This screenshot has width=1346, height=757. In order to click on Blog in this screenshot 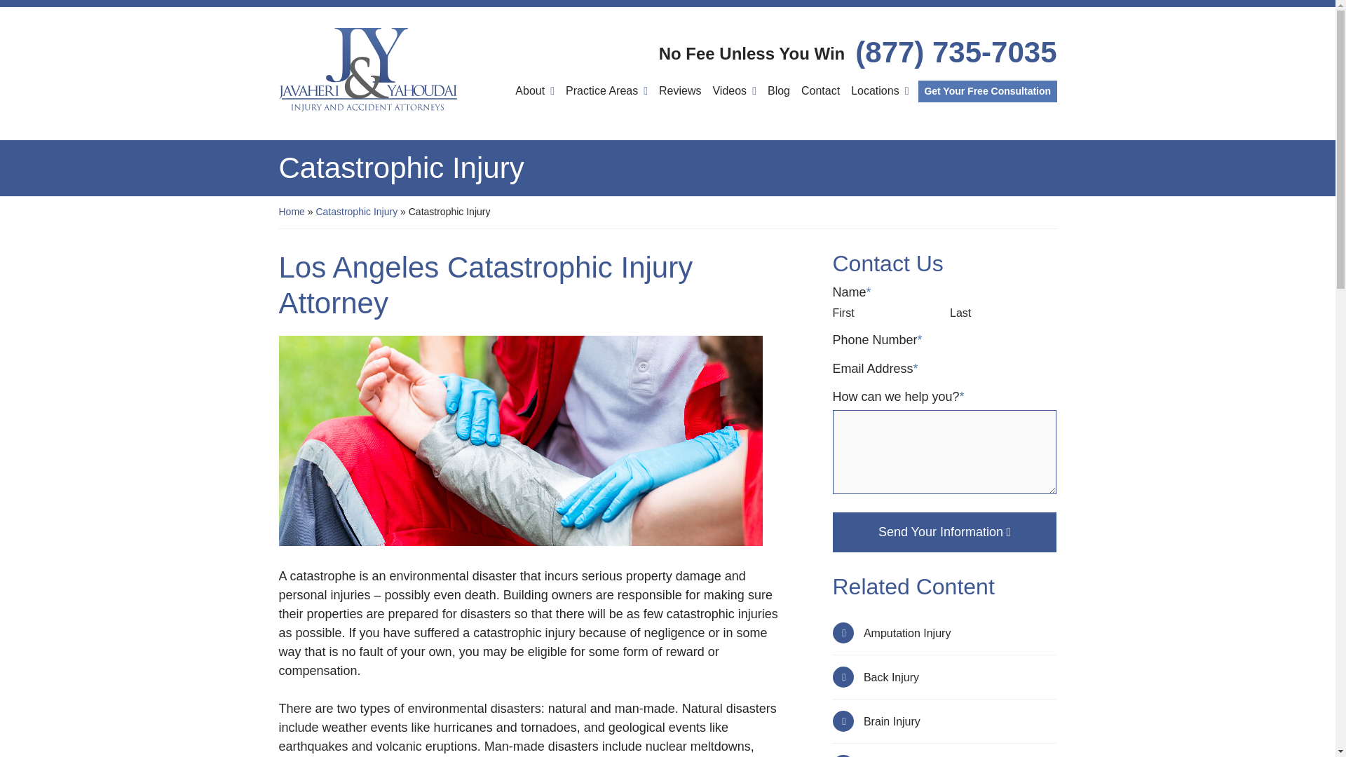, I will do `click(778, 93)`.